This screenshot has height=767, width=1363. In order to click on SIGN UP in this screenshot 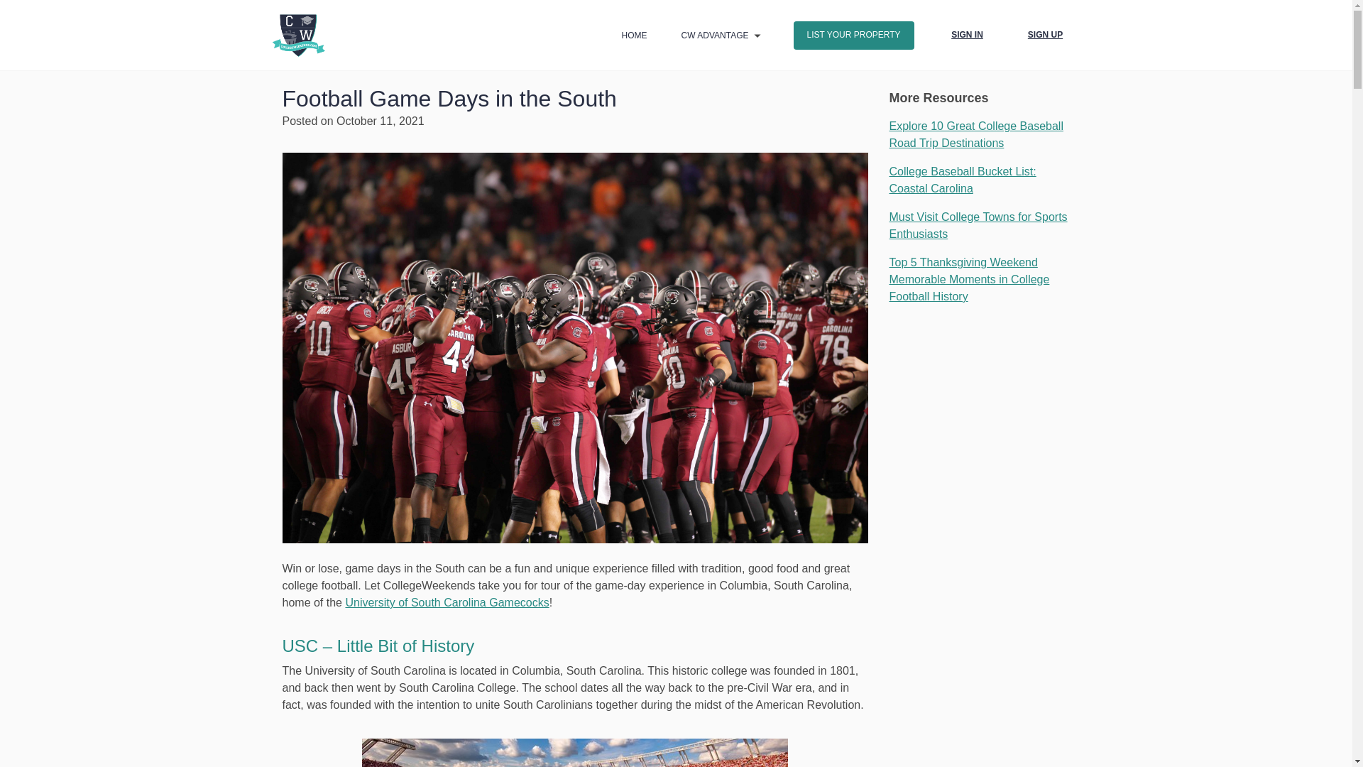, I will do `click(1045, 36)`.